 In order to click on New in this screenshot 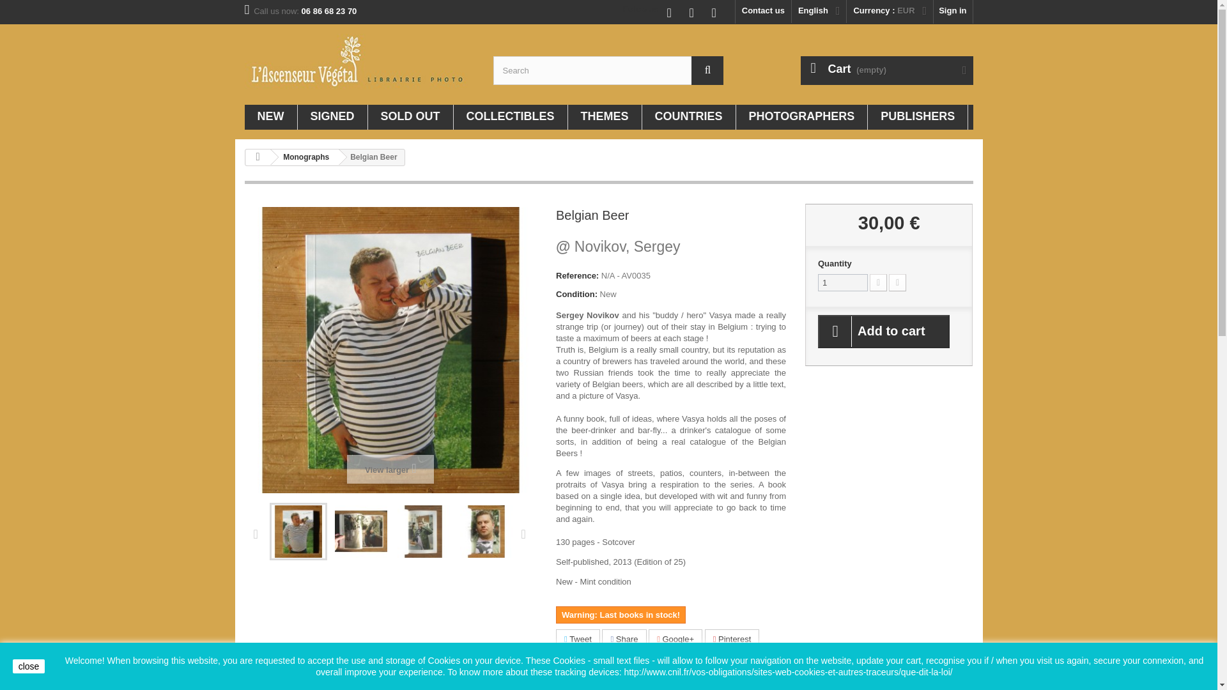, I will do `click(270, 118)`.